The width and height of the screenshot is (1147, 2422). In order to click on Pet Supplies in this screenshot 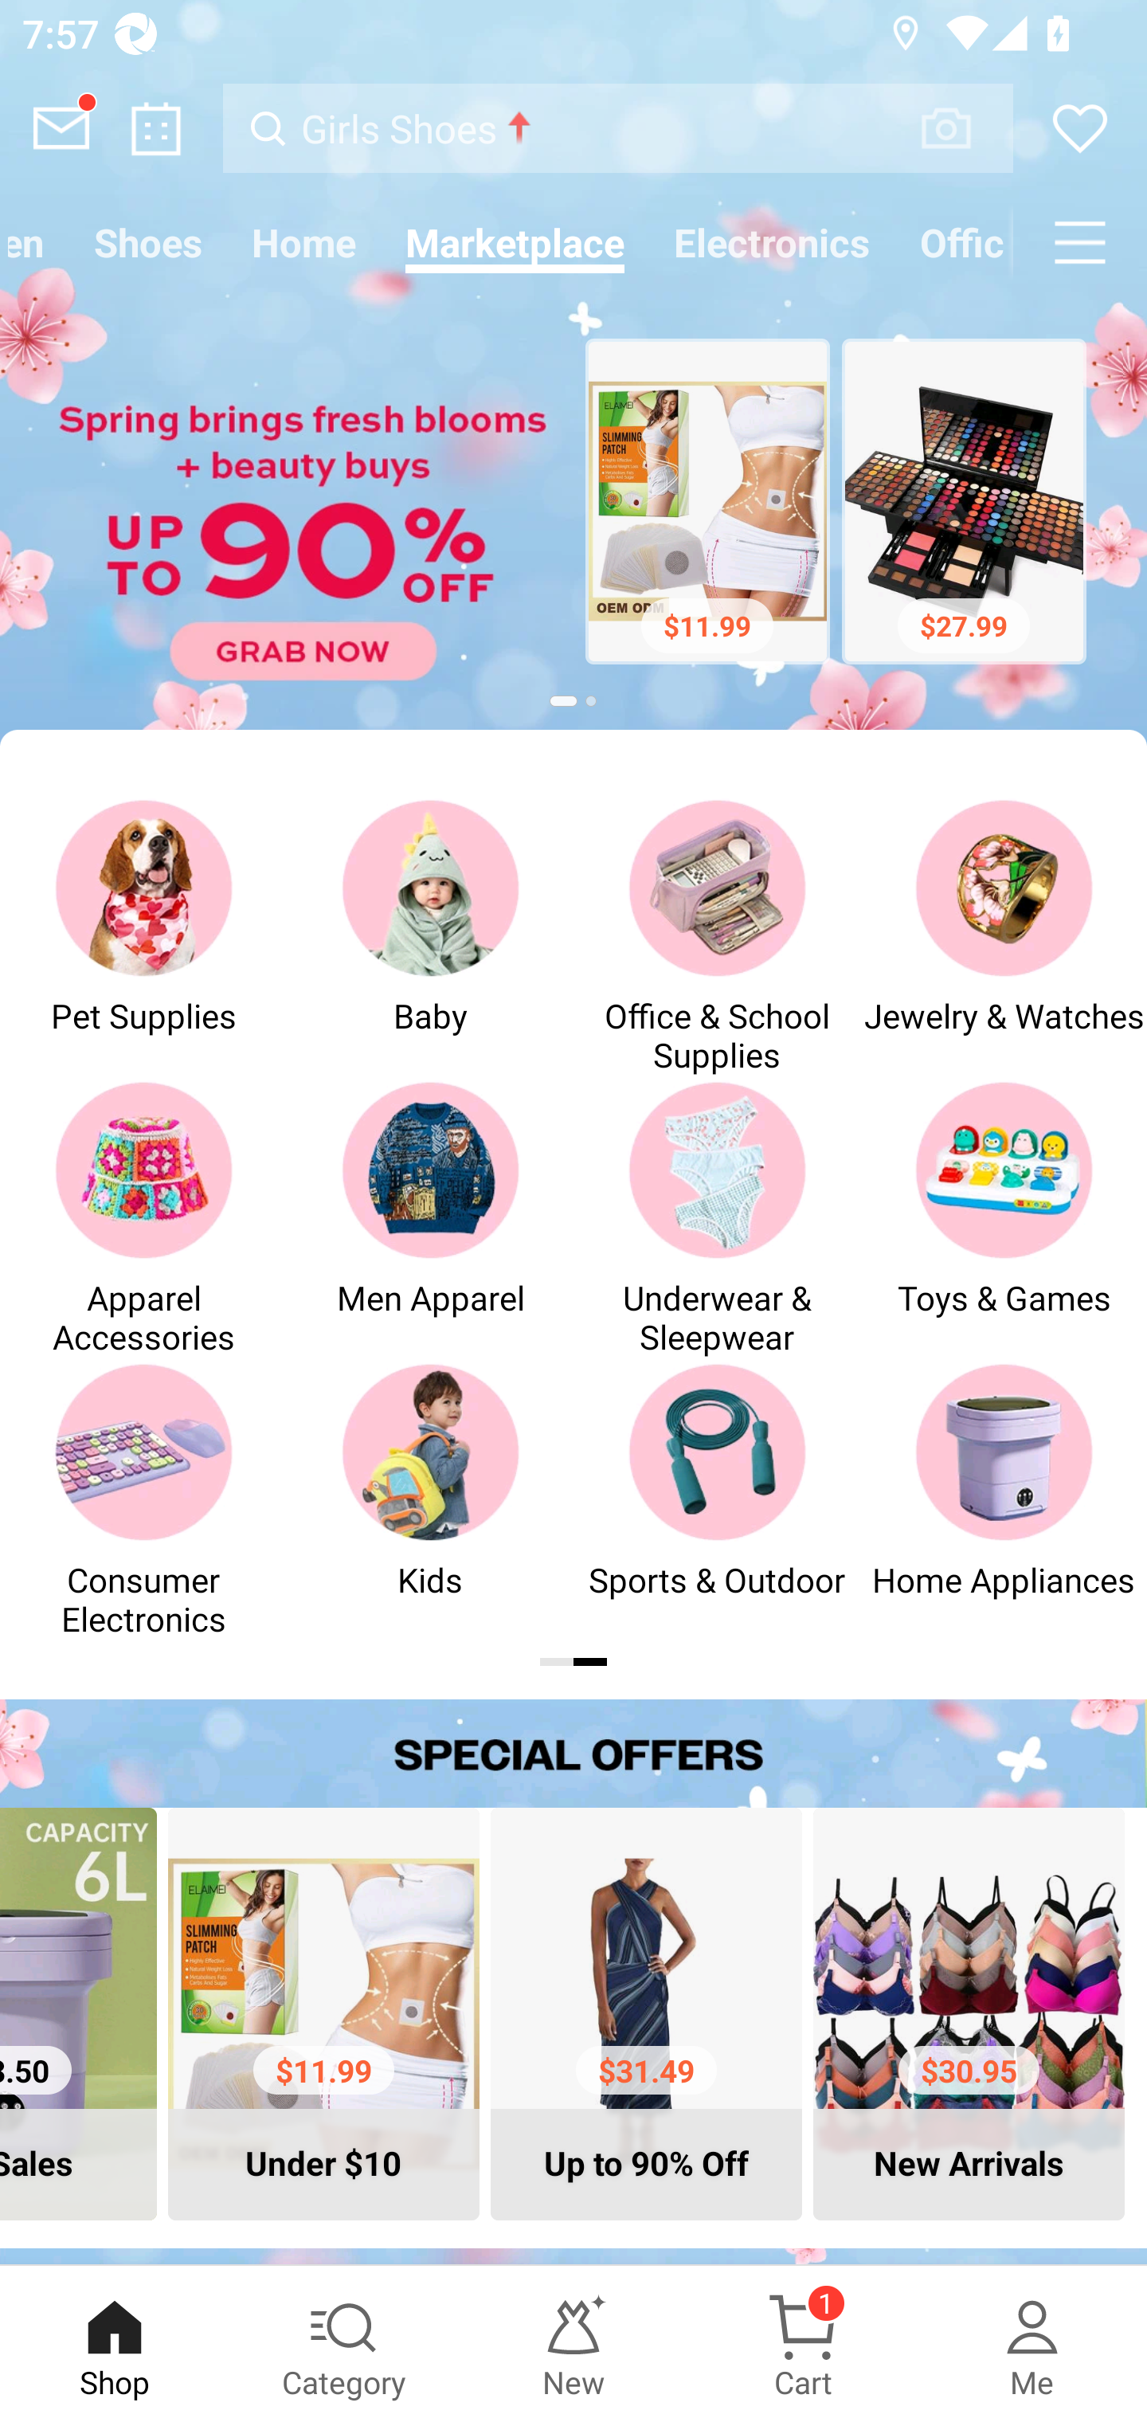, I will do `click(143, 935)`.